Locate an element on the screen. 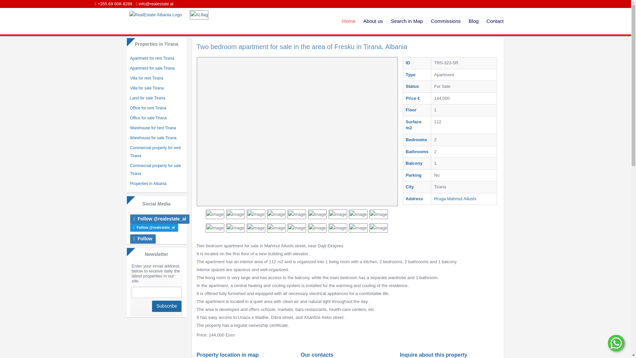 The image size is (636, 358). Image is located at coordinates (276, 228).